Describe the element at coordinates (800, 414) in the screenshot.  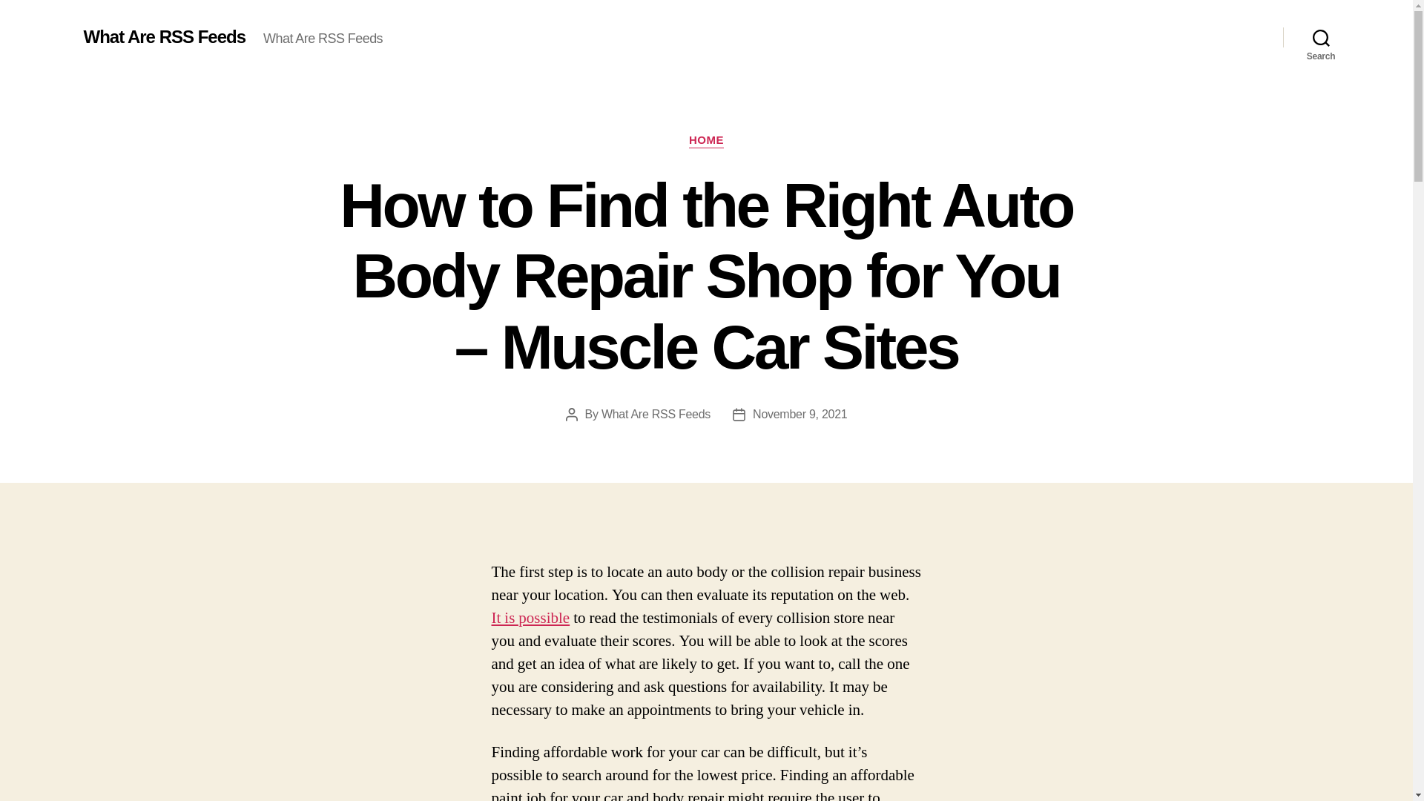
I see `November 9, 2021` at that location.